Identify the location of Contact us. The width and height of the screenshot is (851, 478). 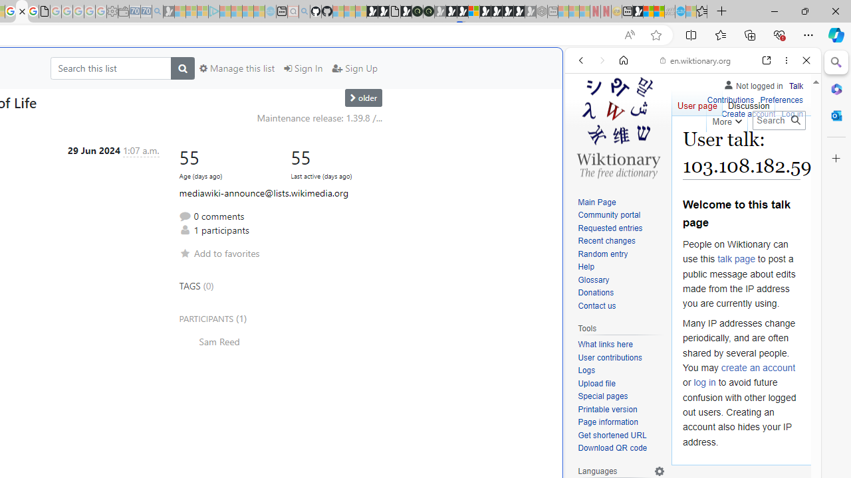
(597, 305).